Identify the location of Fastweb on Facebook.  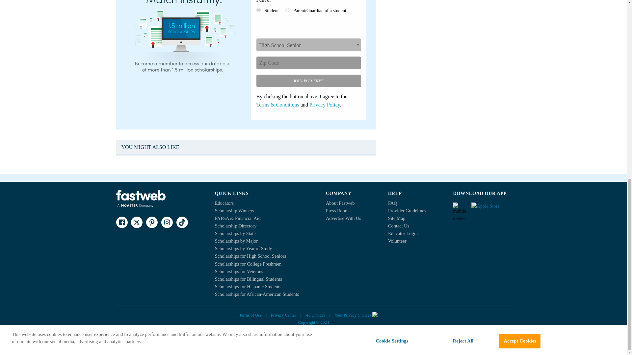
(121, 222).